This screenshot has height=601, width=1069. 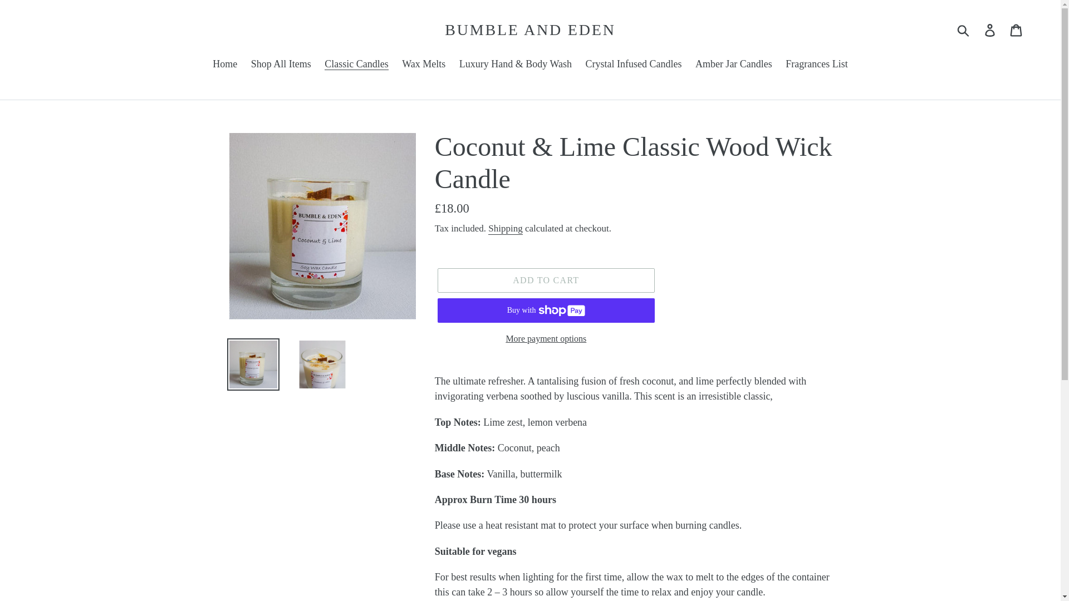 I want to click on ADD TO CART, so click(x=546, y=280).